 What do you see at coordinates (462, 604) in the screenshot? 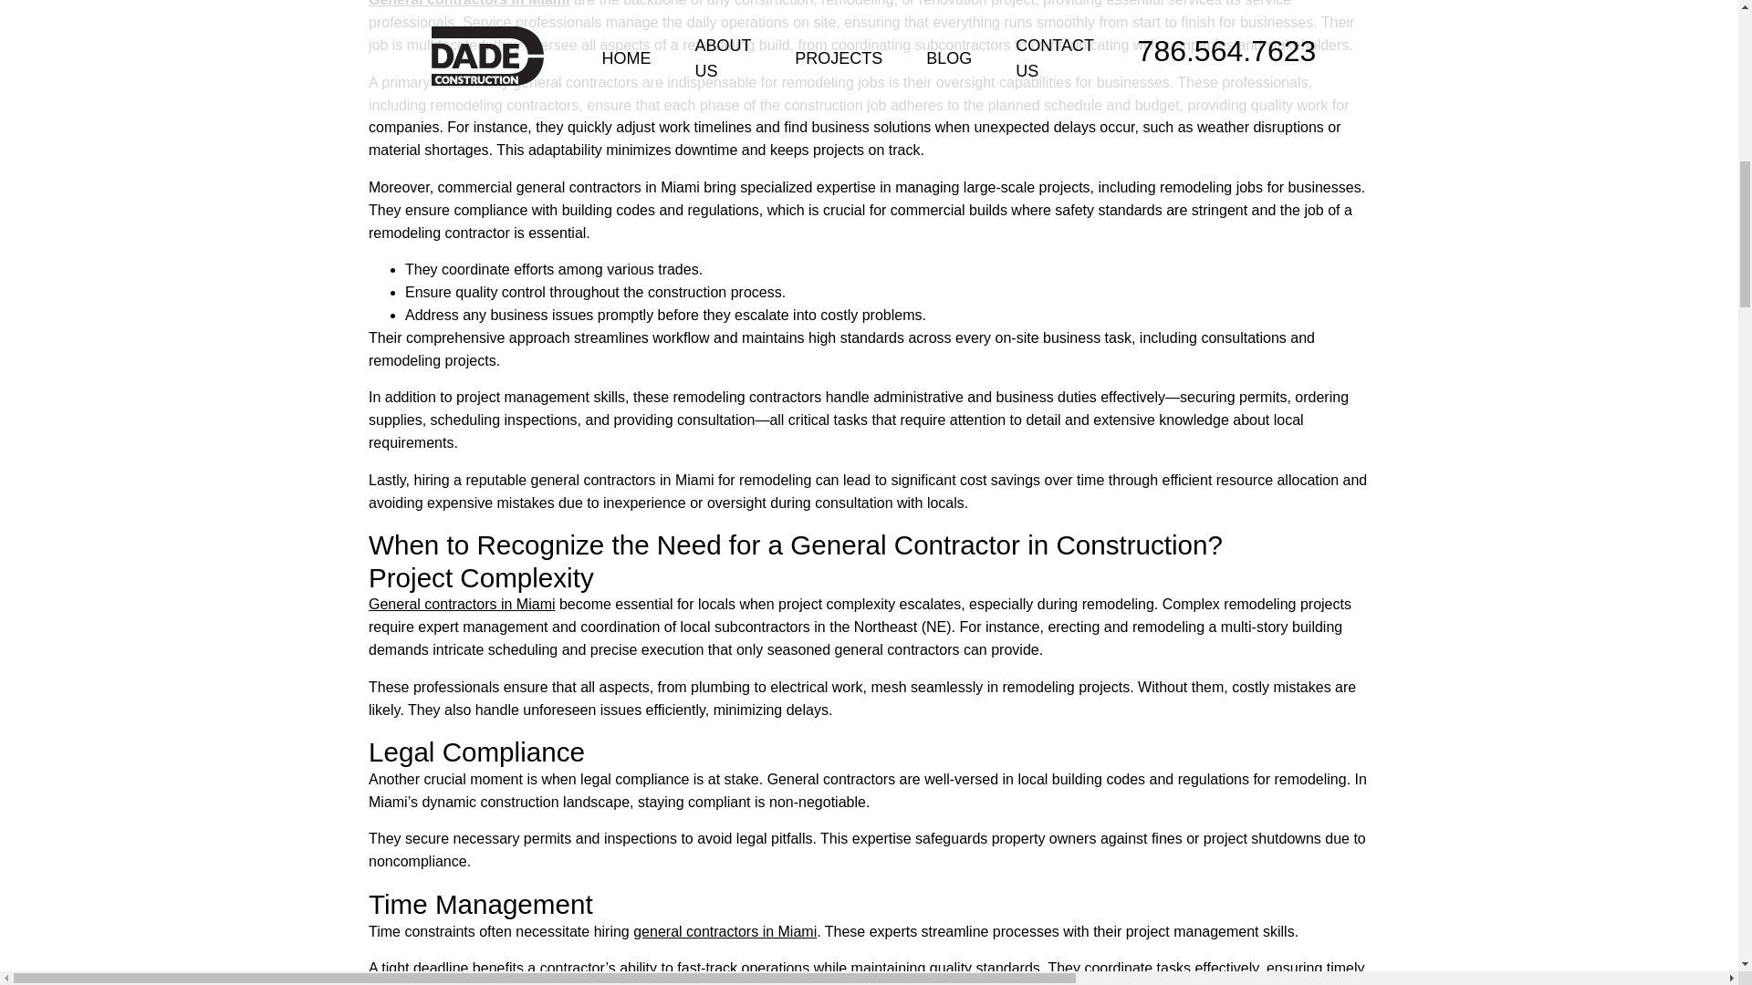
I see `General contractors in Miami` at bounding box center [462, 604].